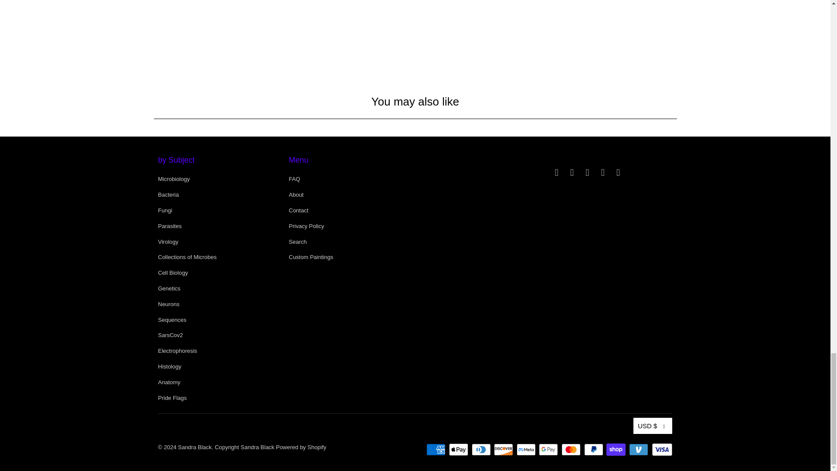 The width and height of the screenshot is (837, 471). Describe the element at coordinates (572, 450) in the screenshot. I see `Mastercard` at that location.